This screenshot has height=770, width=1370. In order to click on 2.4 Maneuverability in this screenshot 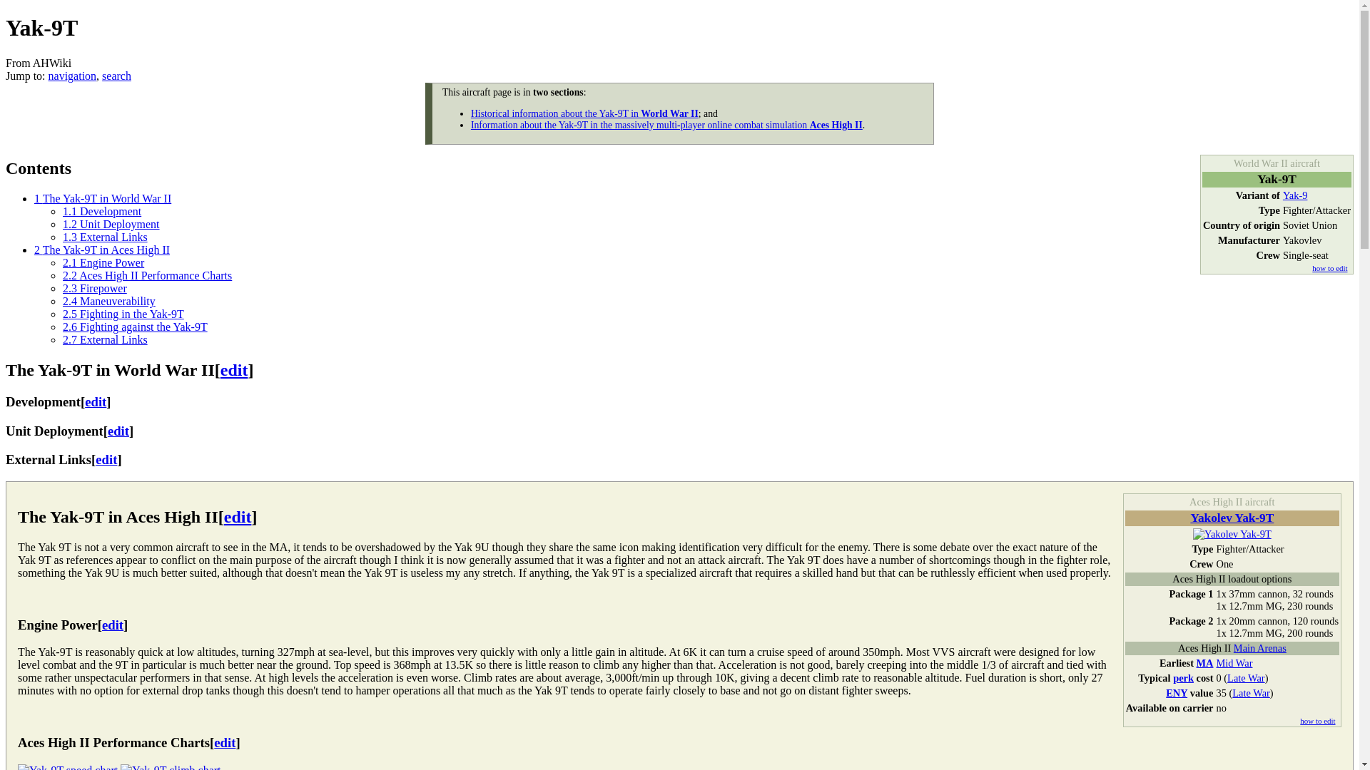, I will do `click(109, 301)`.